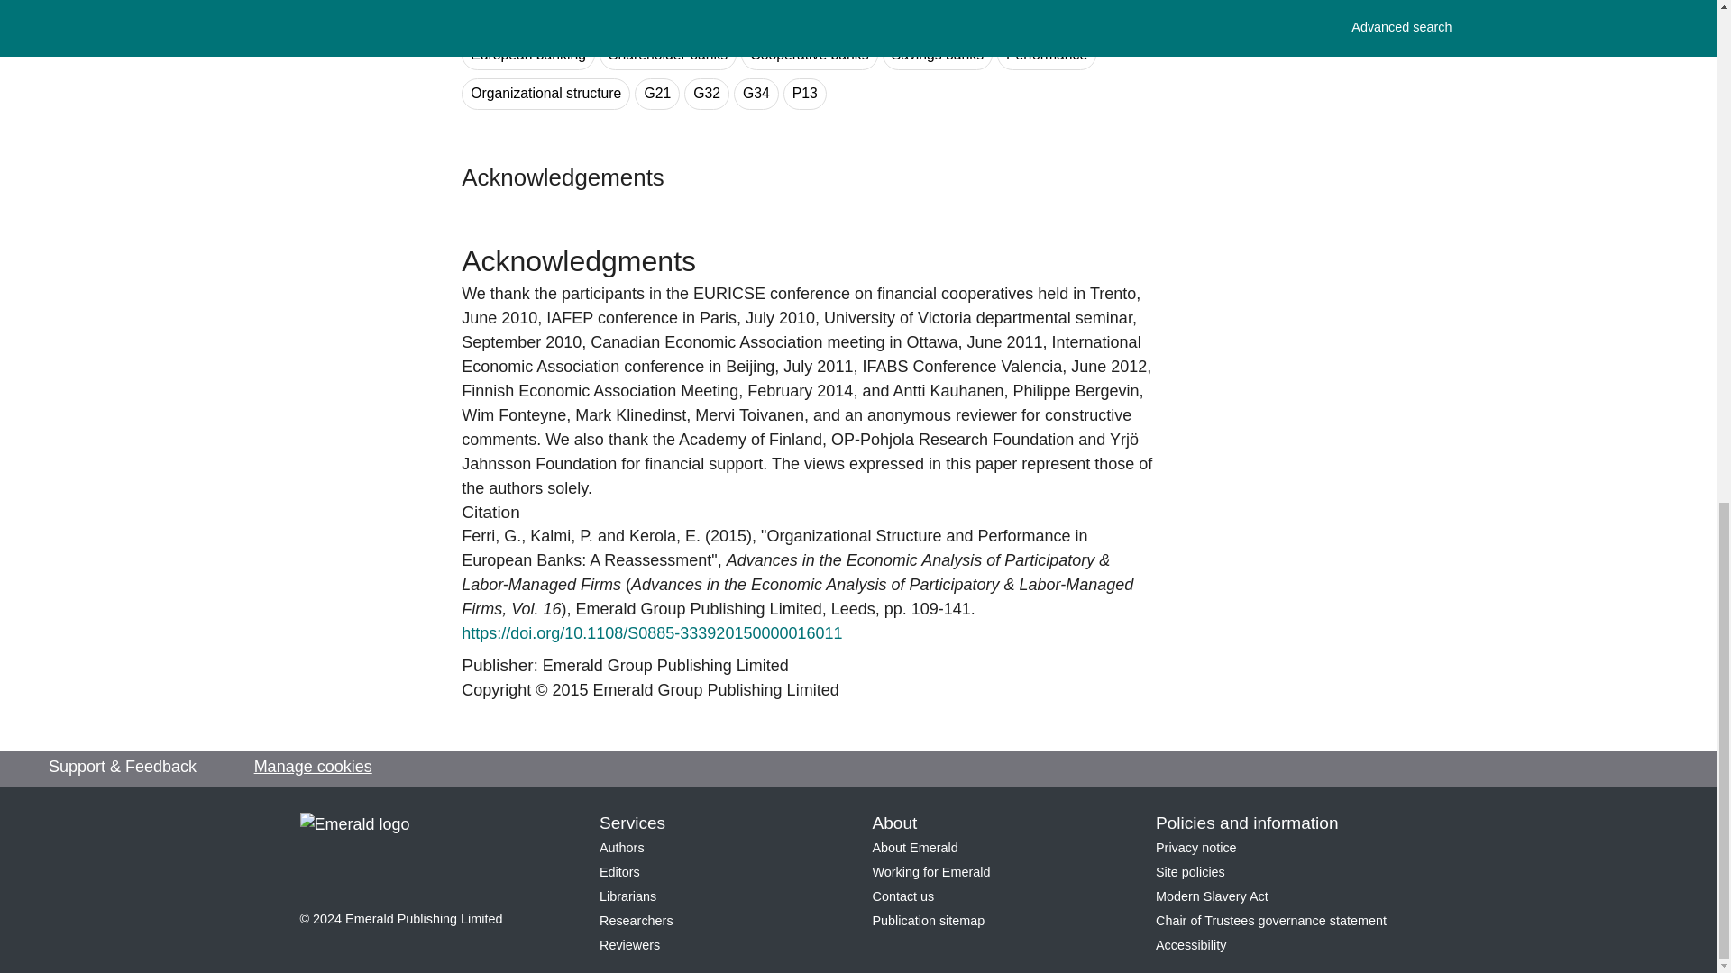 The width and height of the screenshot is (1731, 973). What do you see at coordinates (1046, 54) in the screenshot?
I see `Search for keyword Performance` at bounding box center [1046, 54].